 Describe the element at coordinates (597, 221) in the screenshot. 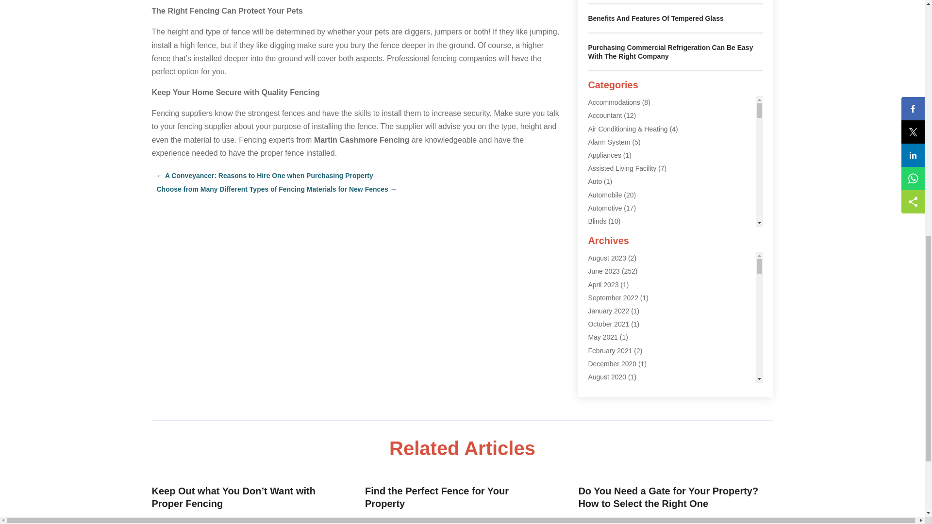

I see `Blinds` at that location.